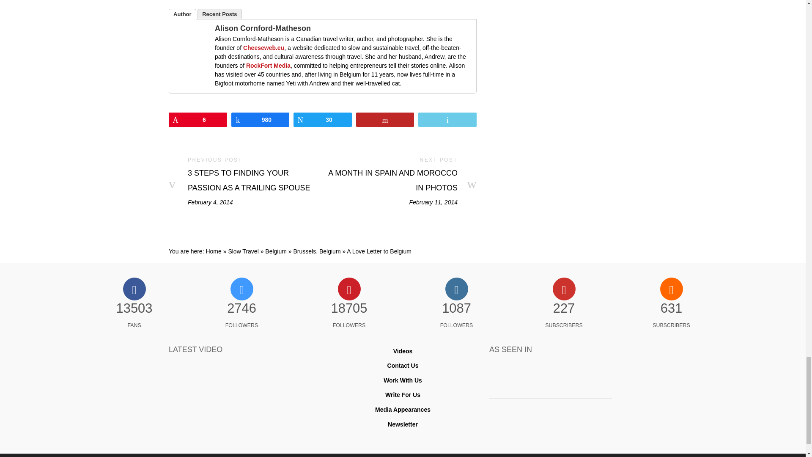  I want to click on Videos, so click(403, 351).